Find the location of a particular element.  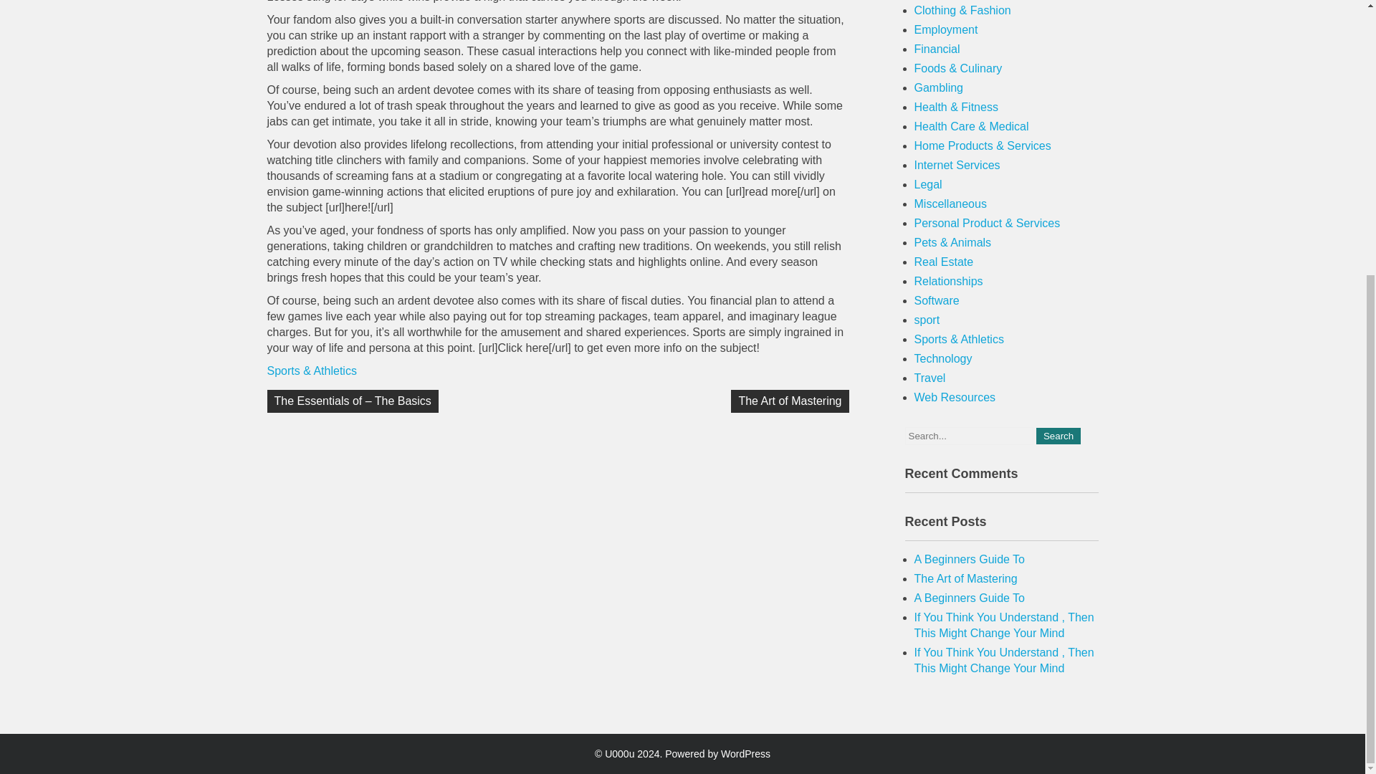

sport is located at coordinates (927, 320).